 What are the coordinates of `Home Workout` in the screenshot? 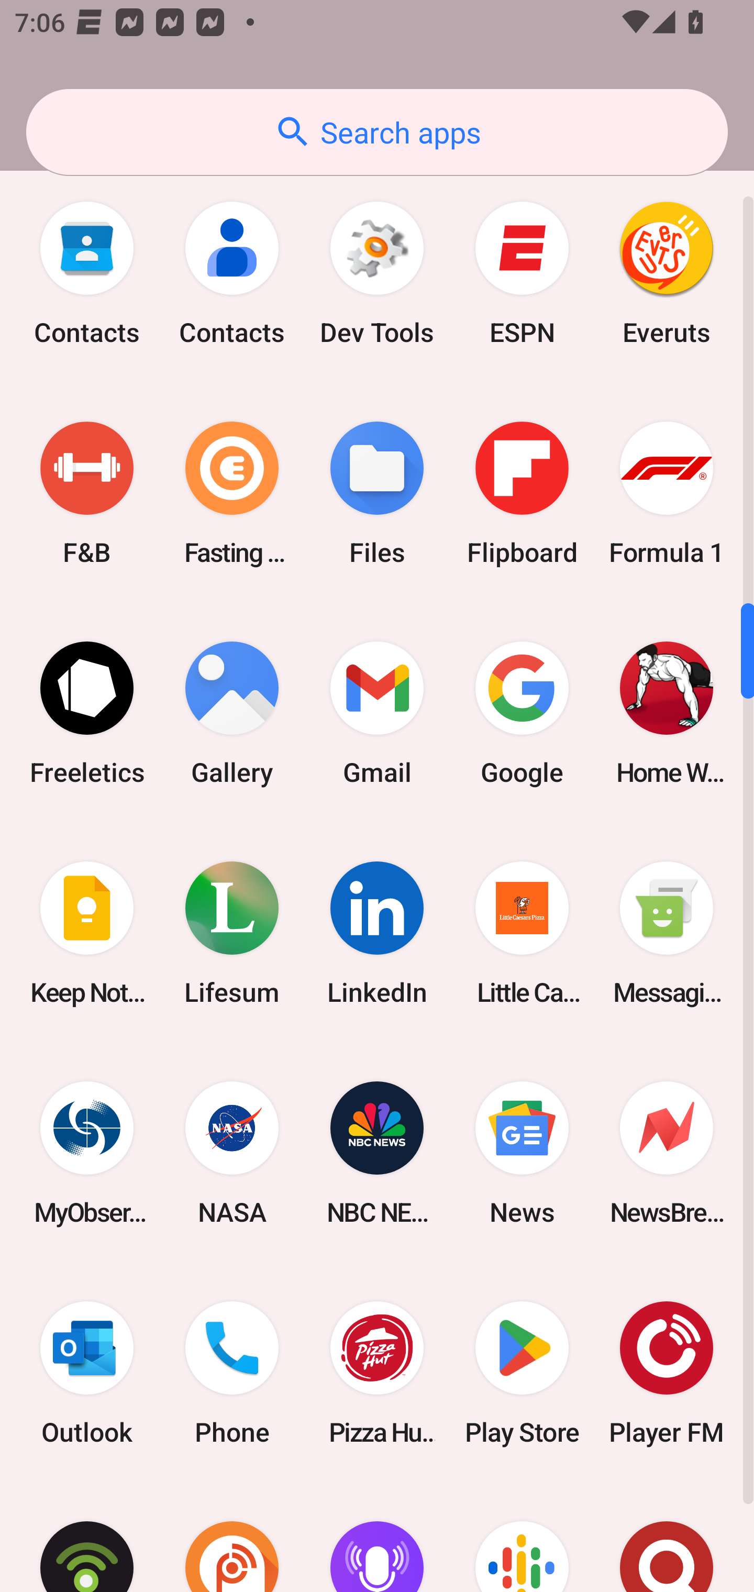 It's located at (667, 713).